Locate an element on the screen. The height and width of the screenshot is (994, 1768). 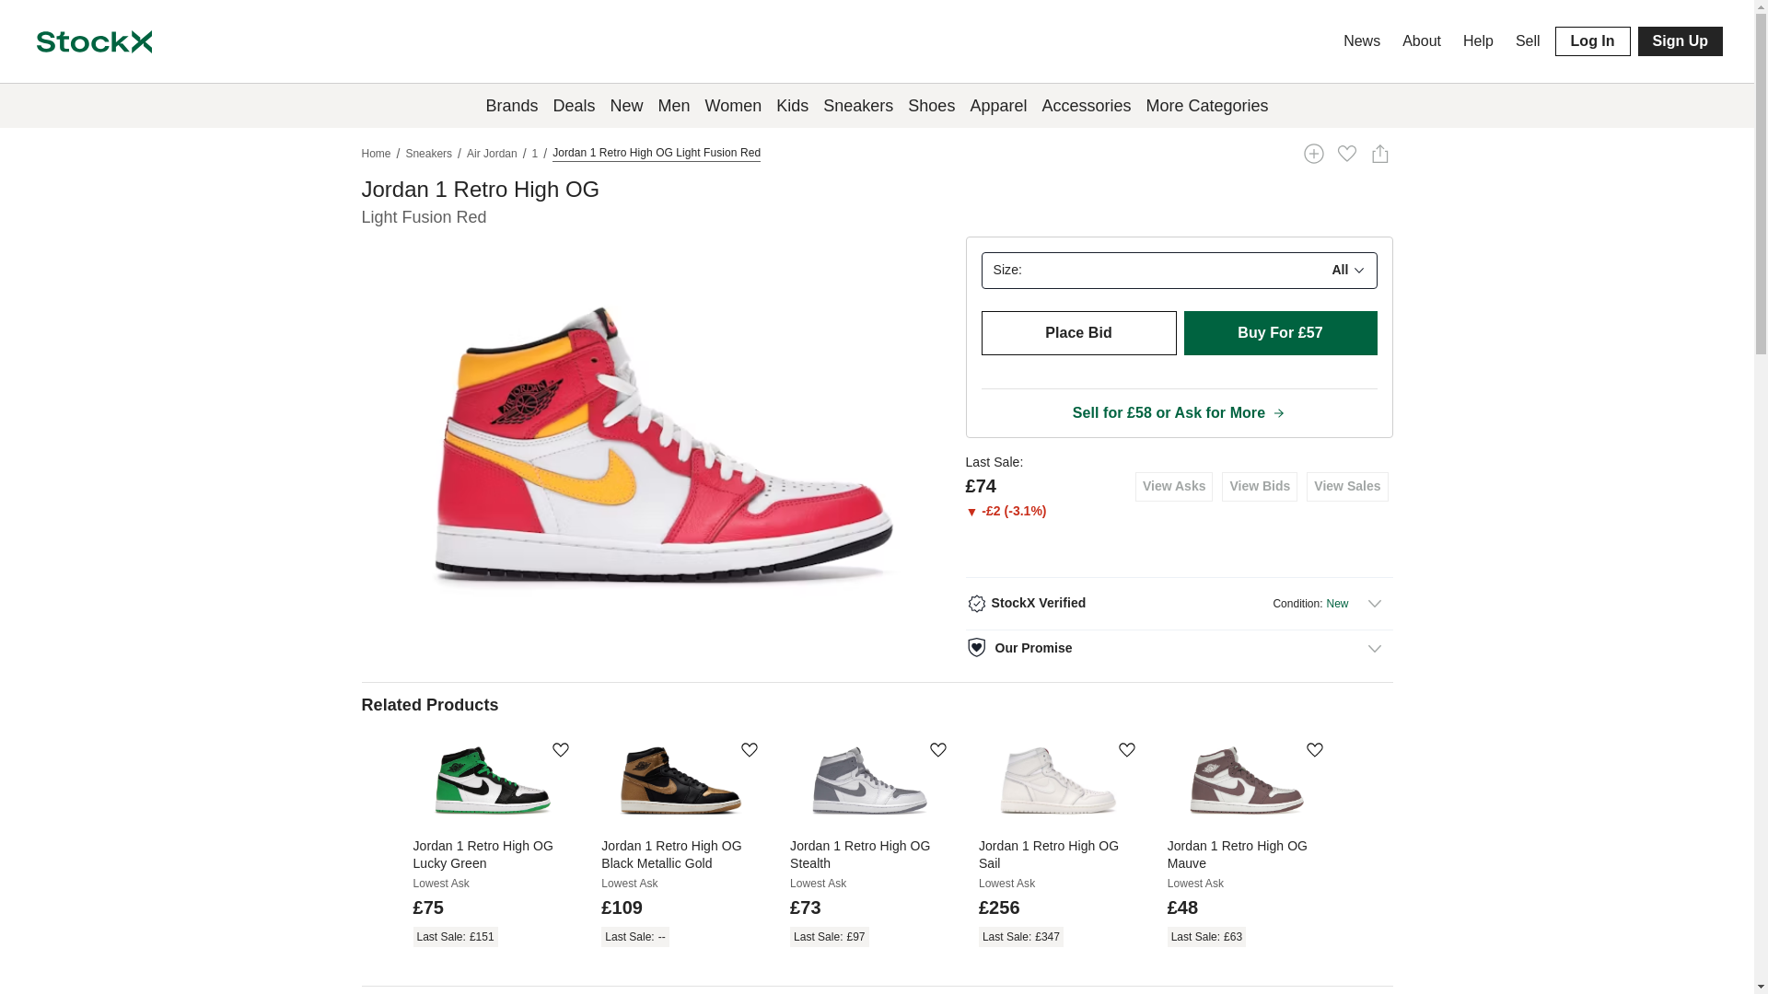
Log In is located at coordinates (1593, 40).